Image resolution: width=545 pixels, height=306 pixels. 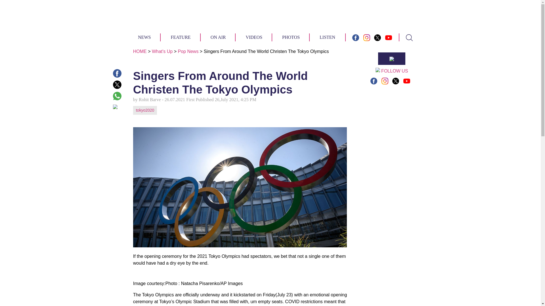 I want to click on NEWS, so click(x=144, y=37).